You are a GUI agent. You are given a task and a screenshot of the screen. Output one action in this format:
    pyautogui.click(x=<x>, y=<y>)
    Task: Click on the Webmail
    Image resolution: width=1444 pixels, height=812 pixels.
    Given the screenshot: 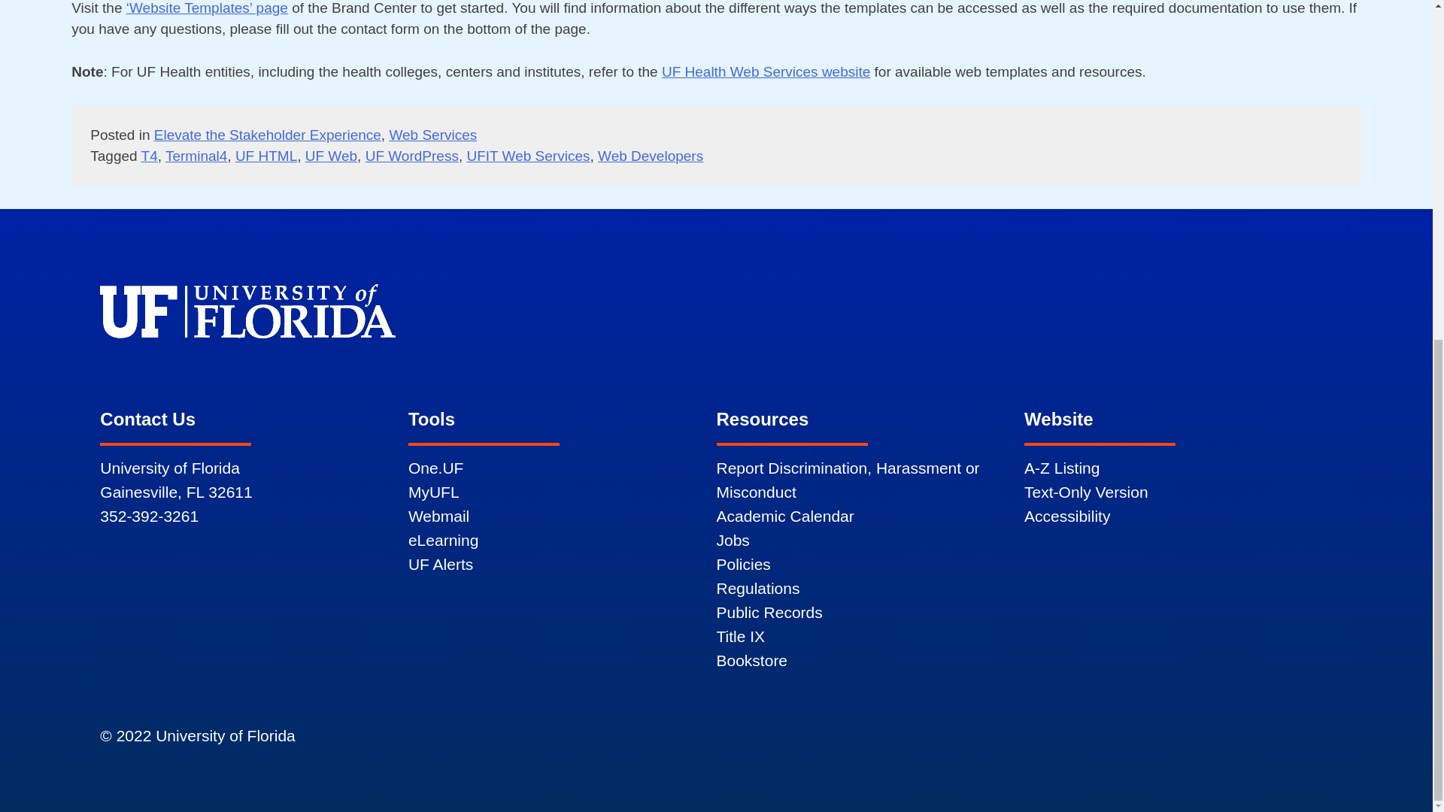 What is the action you would take?
    pyautogui.click(x=439, y=516)
    